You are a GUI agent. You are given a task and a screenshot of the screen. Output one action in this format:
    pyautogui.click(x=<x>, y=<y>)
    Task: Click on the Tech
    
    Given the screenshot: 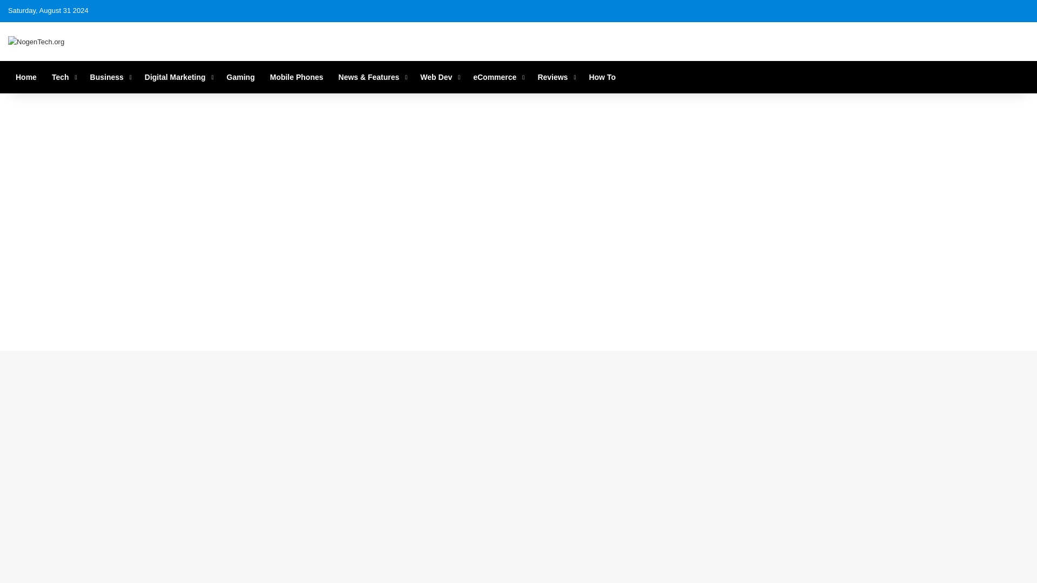 What is the action you would take?
    pyautogui.click(x=64, y=77)
    